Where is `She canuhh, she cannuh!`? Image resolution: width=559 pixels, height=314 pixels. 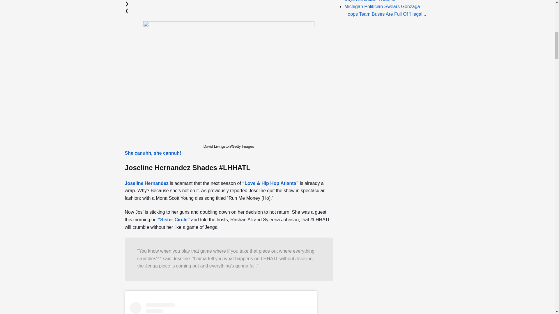 She canuhh, she cannuh! is located at coordinates (153, 153).